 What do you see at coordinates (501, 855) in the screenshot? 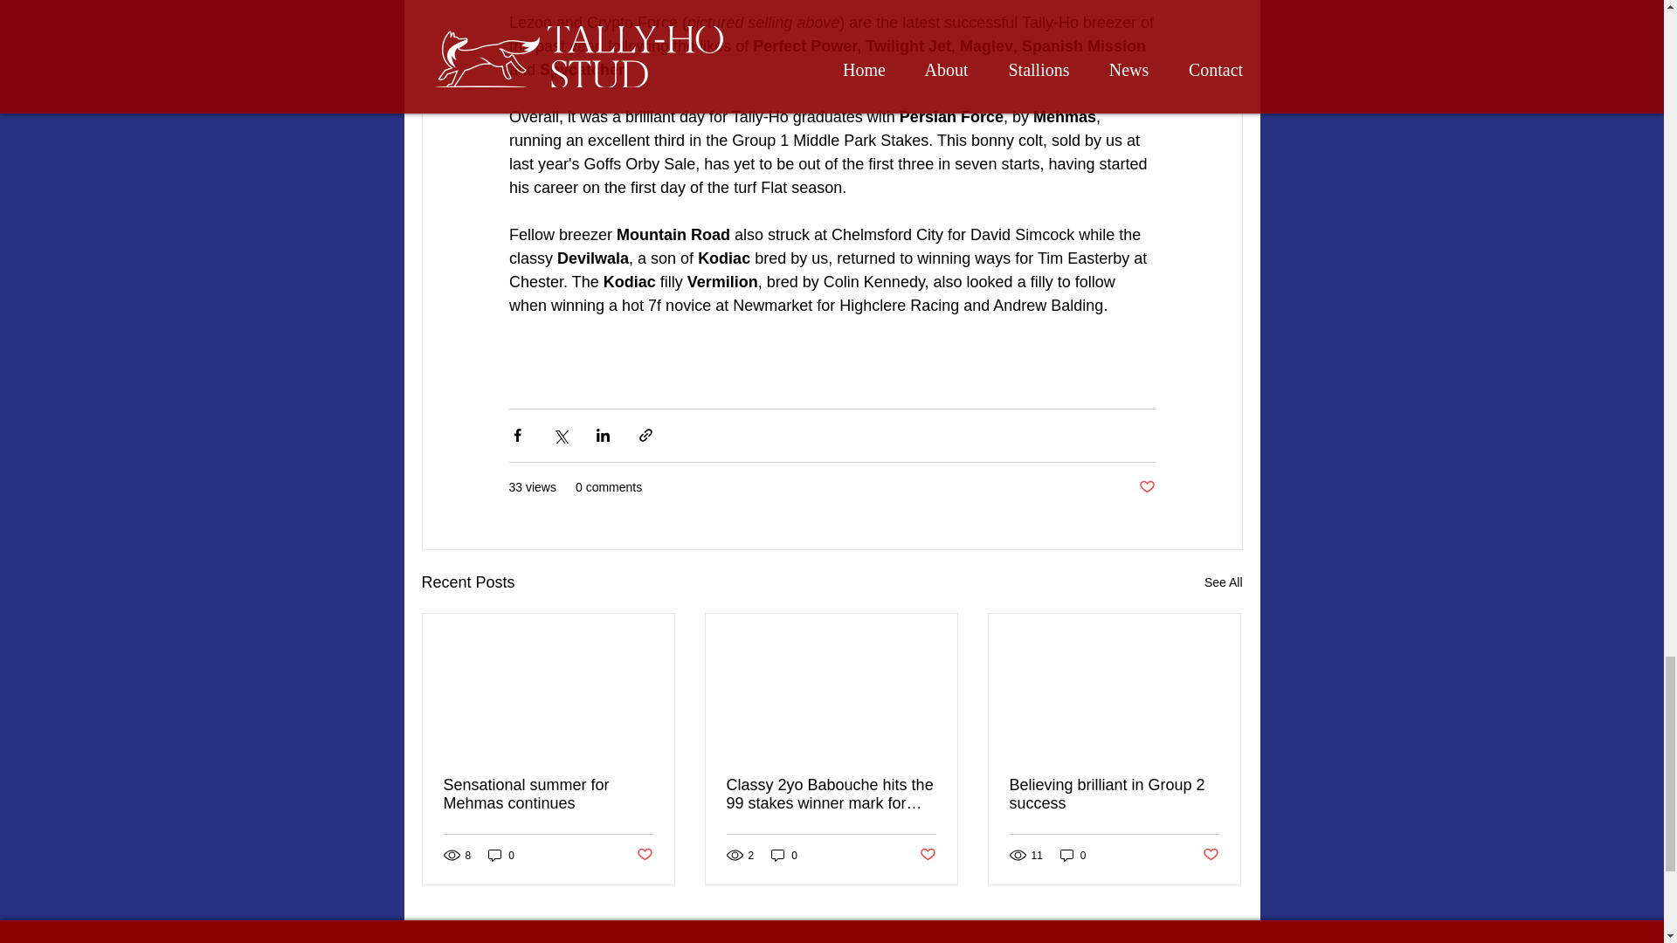
I see `0` at bounding box center [501, 855].